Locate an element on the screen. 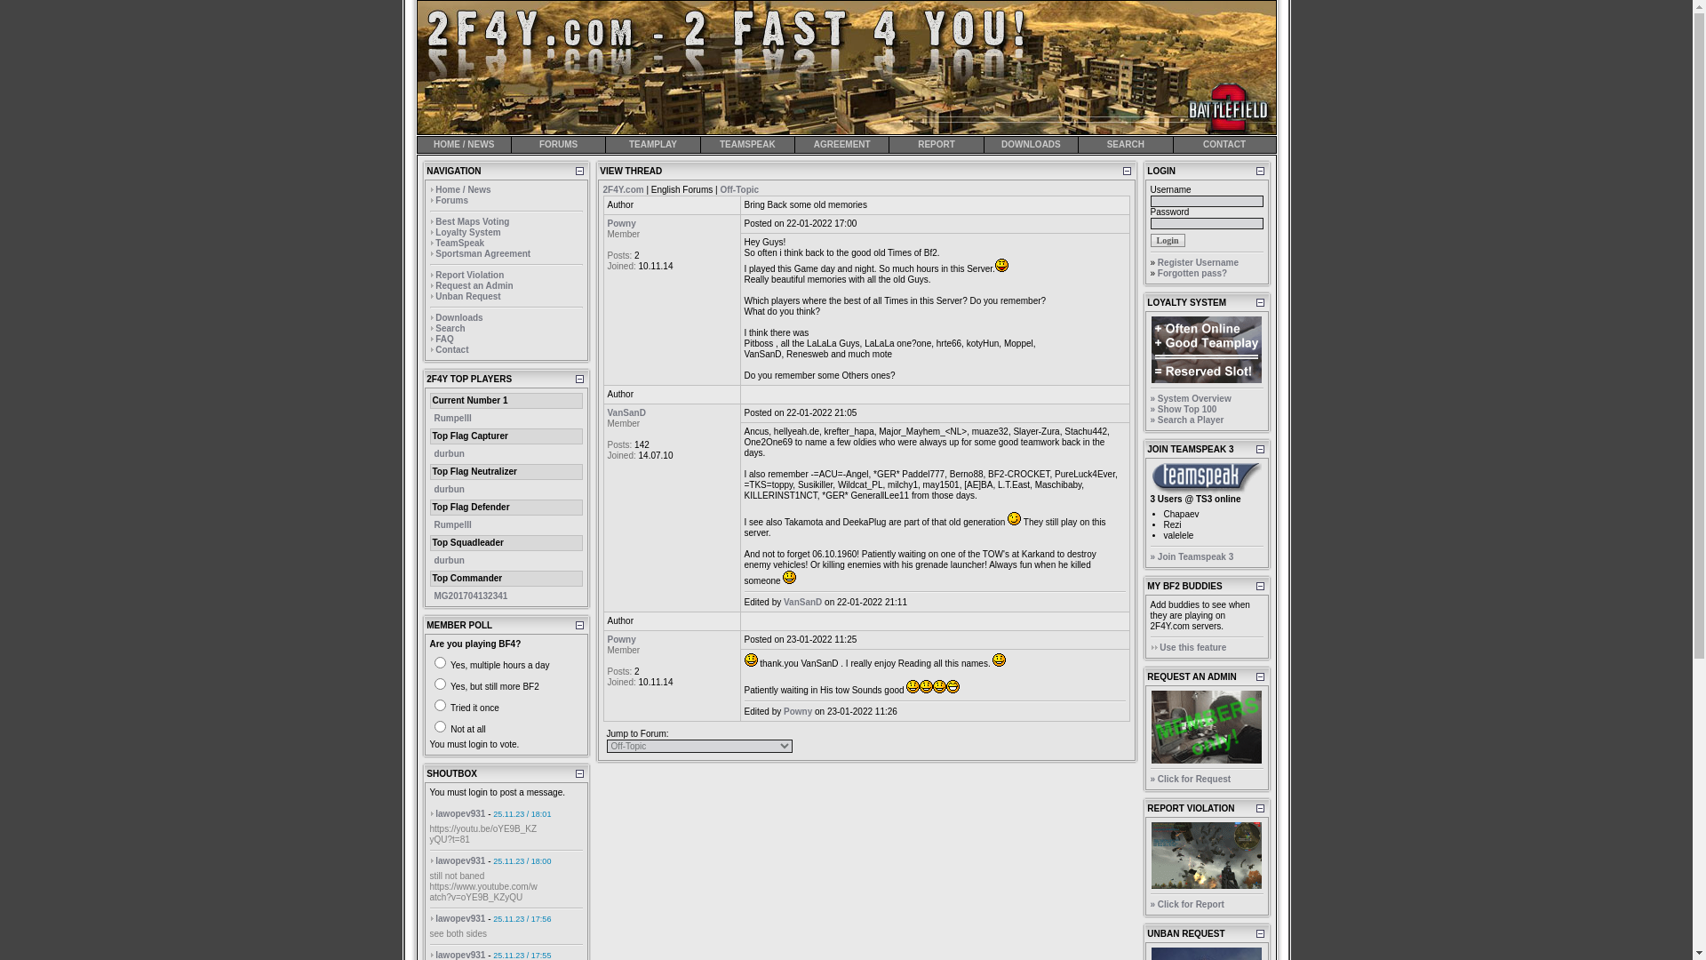 The image size is (1706, 960). durbun is located at coordinates (449, 489).